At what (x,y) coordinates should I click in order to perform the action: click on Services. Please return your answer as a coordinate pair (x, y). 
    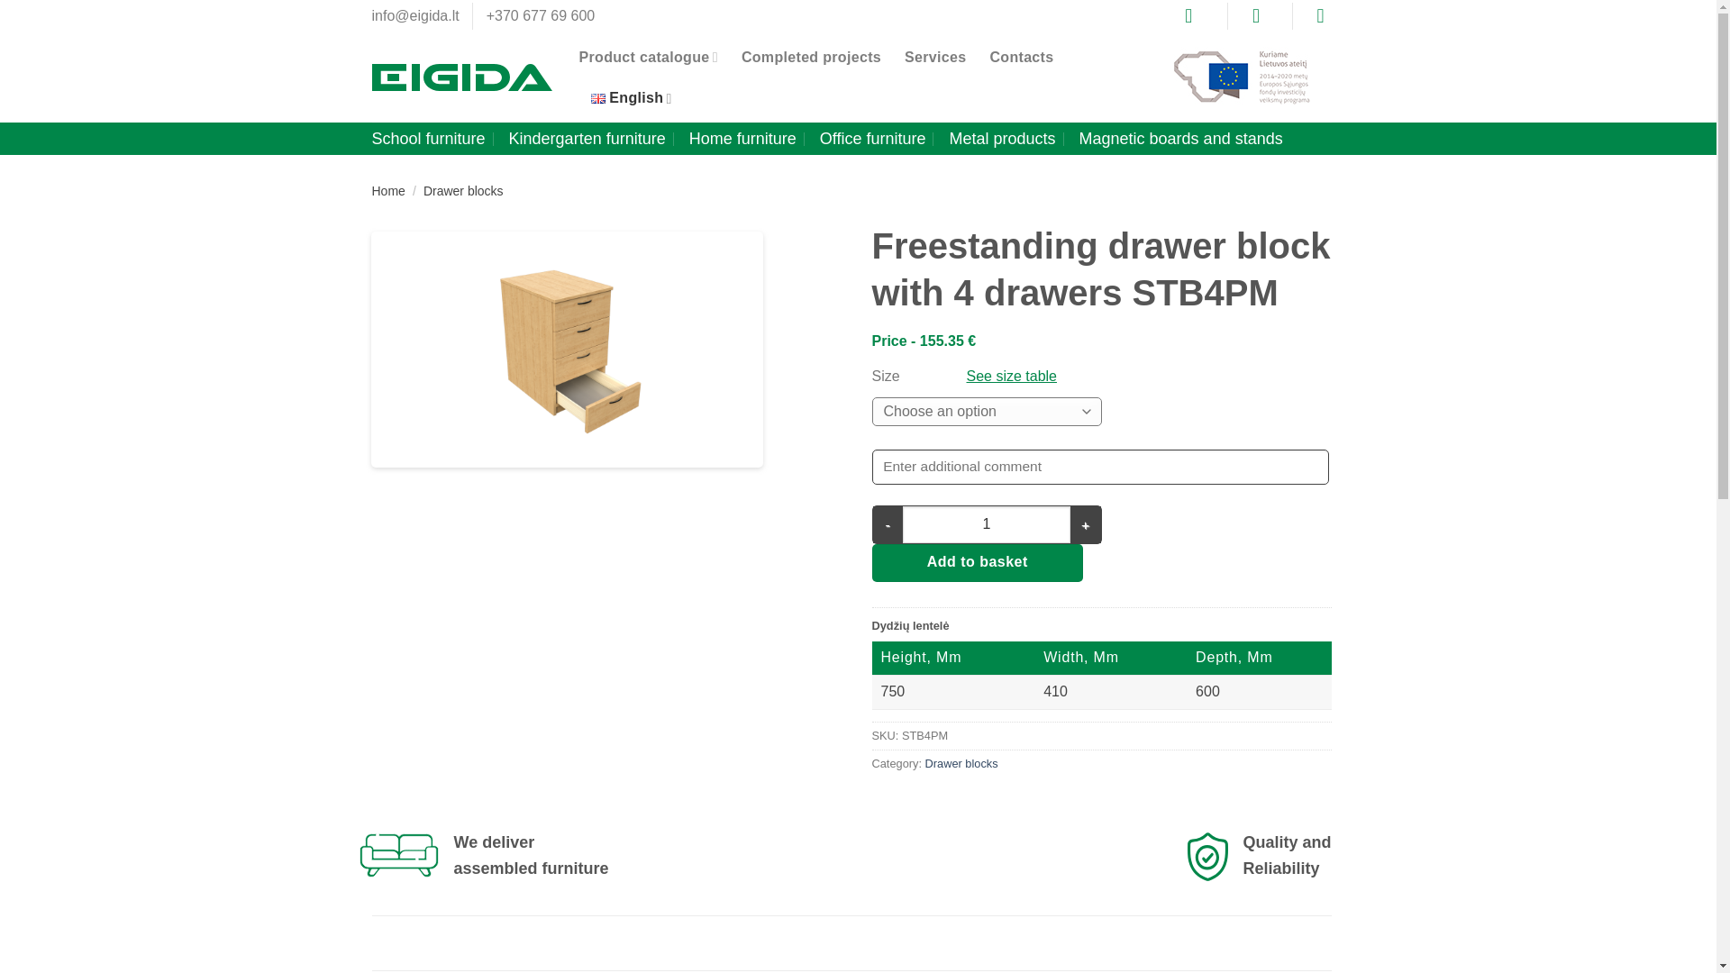
    Looking at the image, I should click on (935, 58).